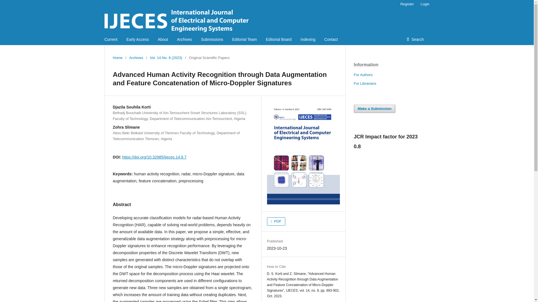 The width and height of the screenshot is (538, 302). Describe the element at coordinates (111, 39) in the screenshot. I see `Current` at that location.